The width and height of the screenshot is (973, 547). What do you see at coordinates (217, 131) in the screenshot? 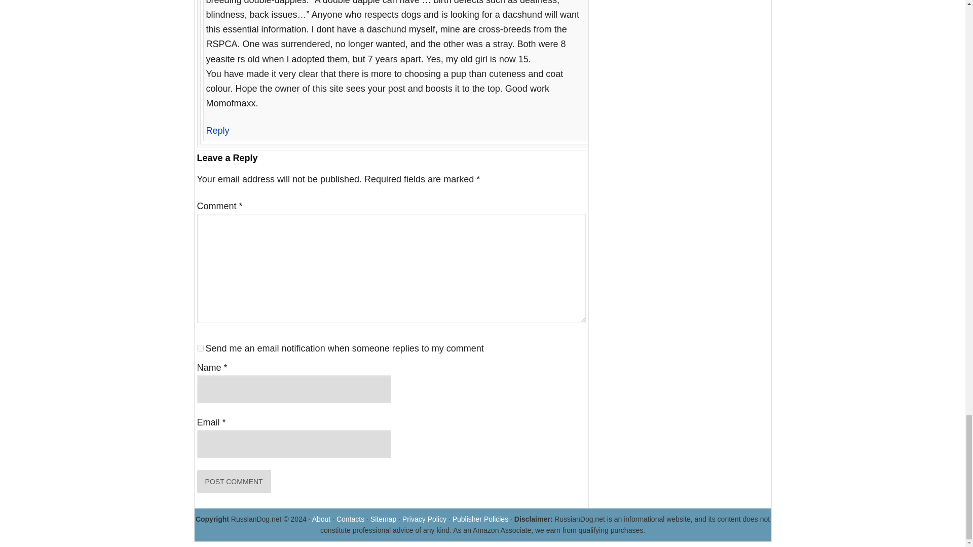
I see `Reply` at bounding box center [217, 131].